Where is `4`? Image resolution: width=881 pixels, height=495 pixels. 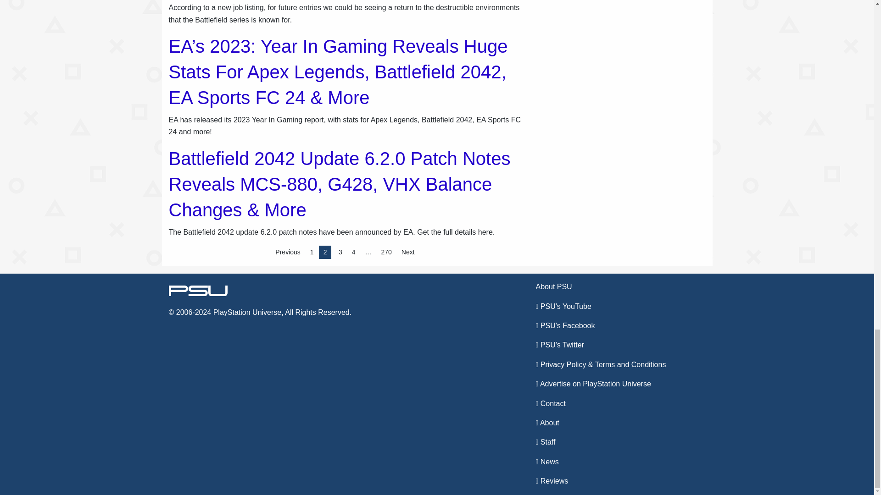
4 is located at coordinates (353, 252).